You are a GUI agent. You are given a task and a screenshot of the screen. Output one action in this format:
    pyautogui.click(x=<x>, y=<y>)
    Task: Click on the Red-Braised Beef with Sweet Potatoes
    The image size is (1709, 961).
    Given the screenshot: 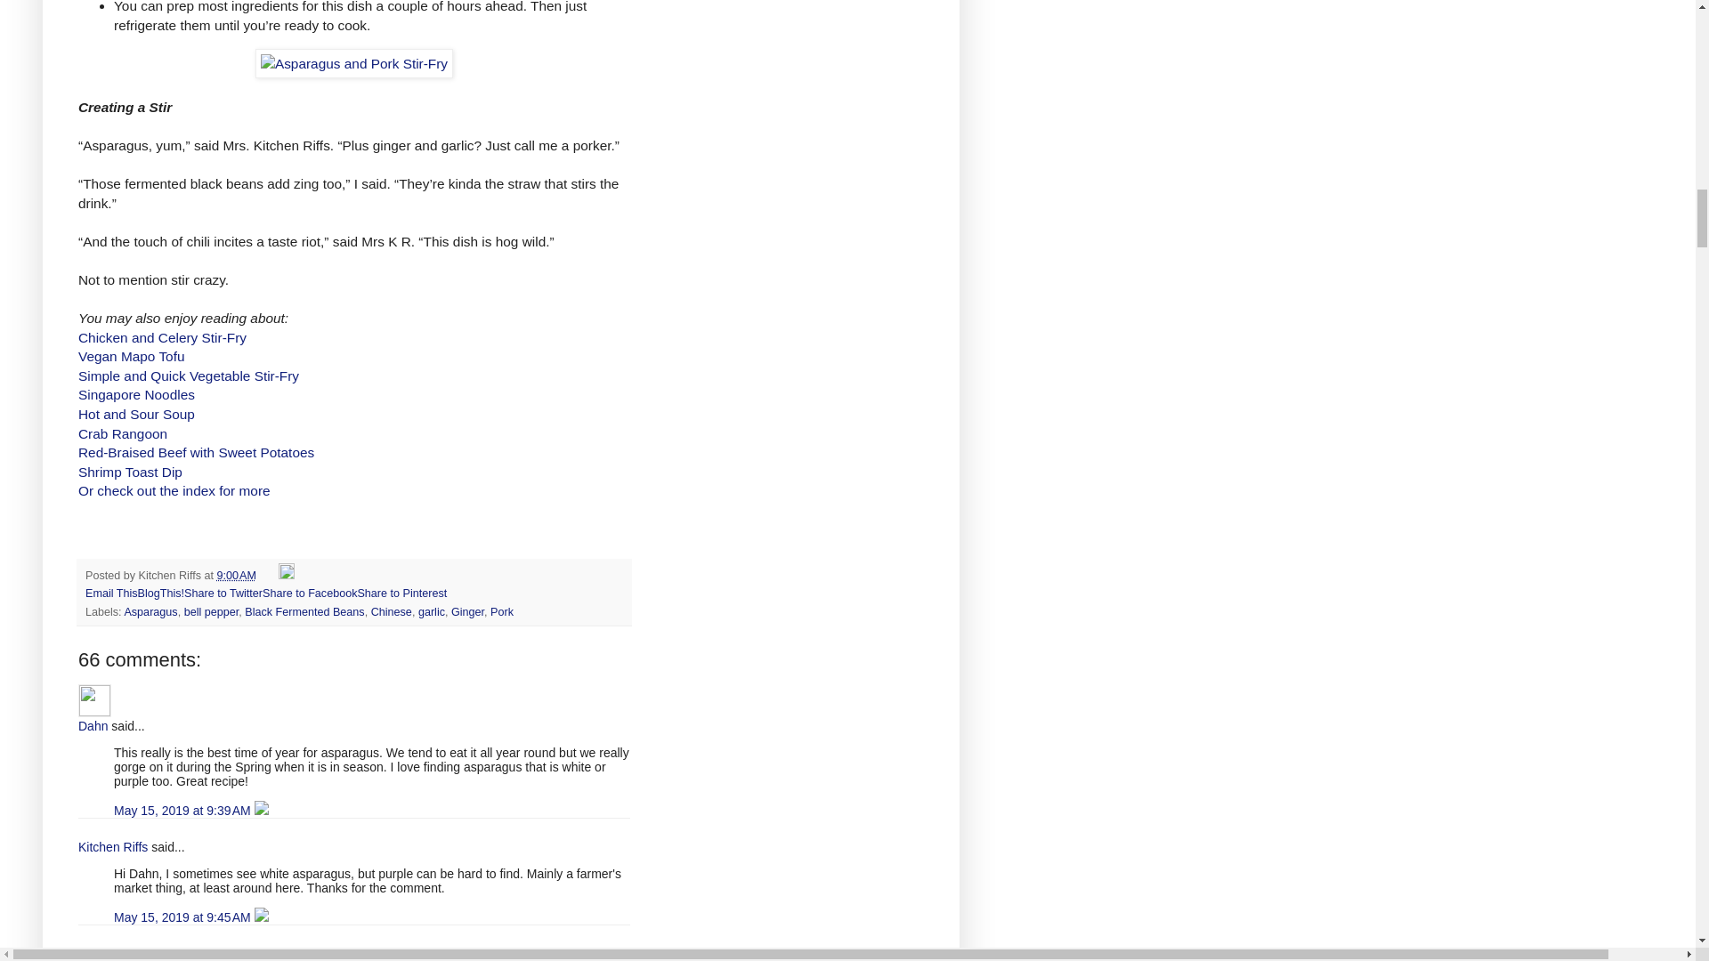 What is the action you would take?
    pyautogui.click(x=196, y=452)
    